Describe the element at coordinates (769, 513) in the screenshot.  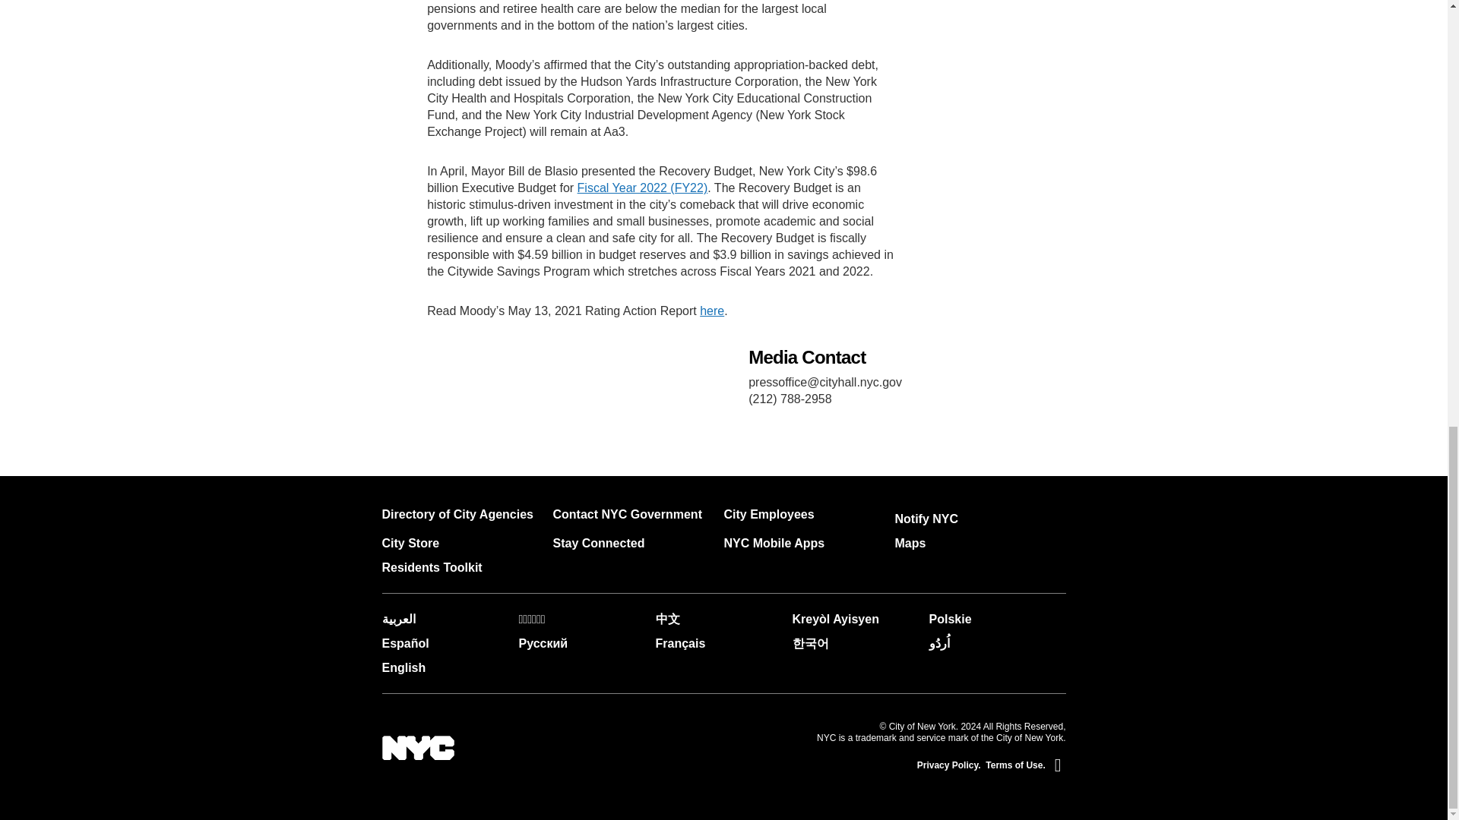
I see `City Employees` at that location.